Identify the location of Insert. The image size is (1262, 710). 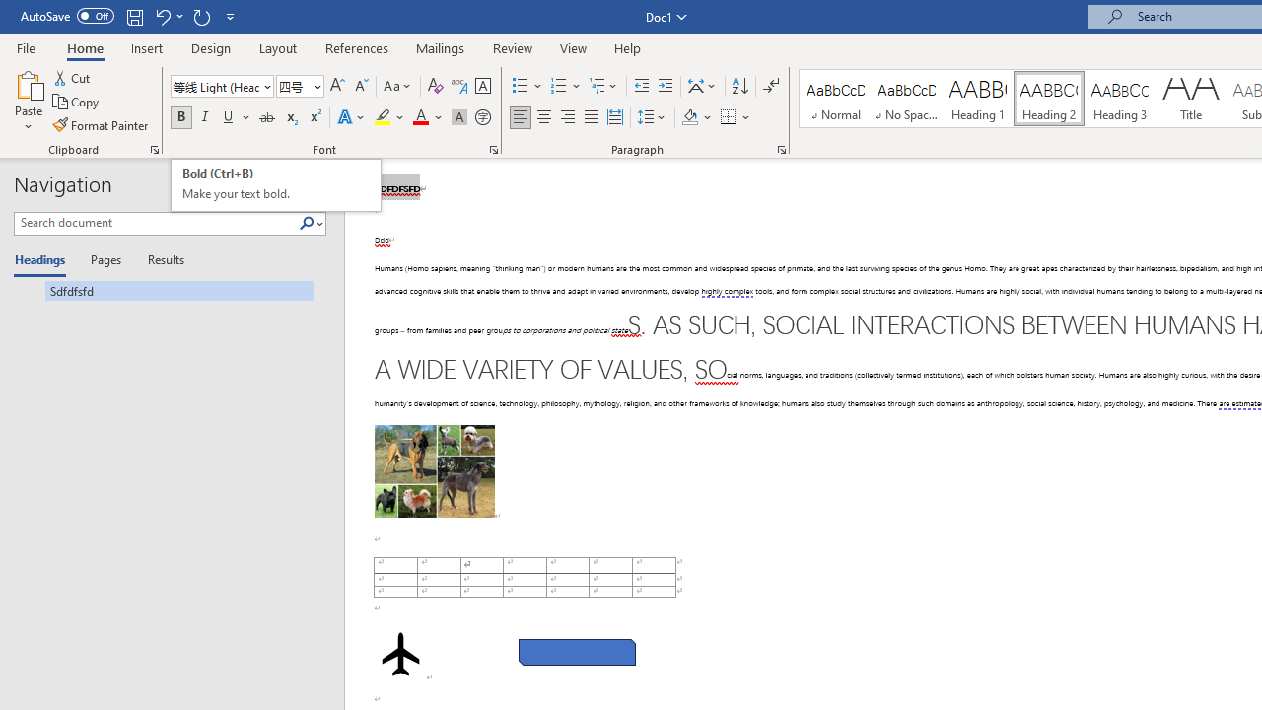
(148, 47).